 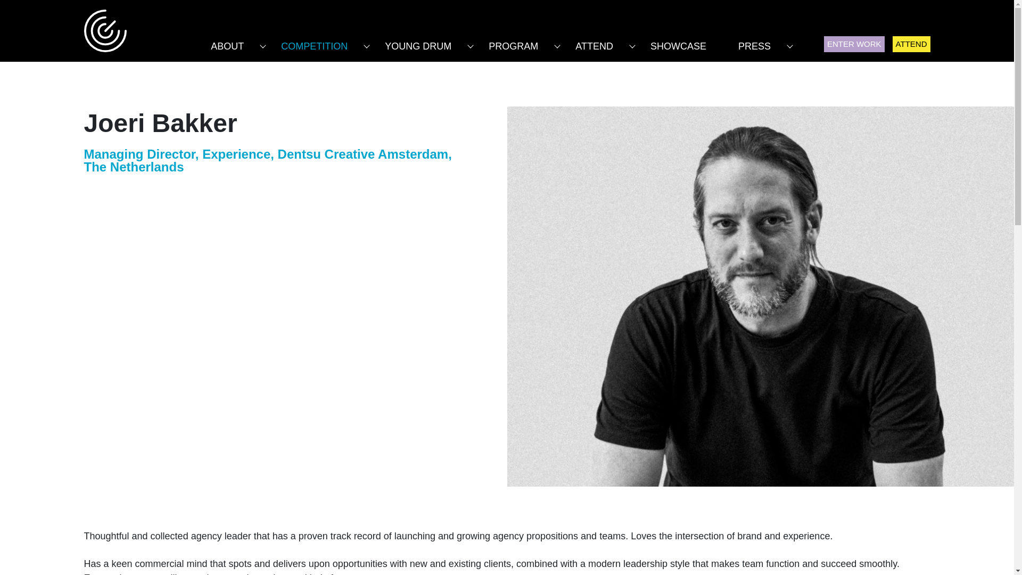 I want to click on YOUNG DRUM, so click(x=418, y=42).